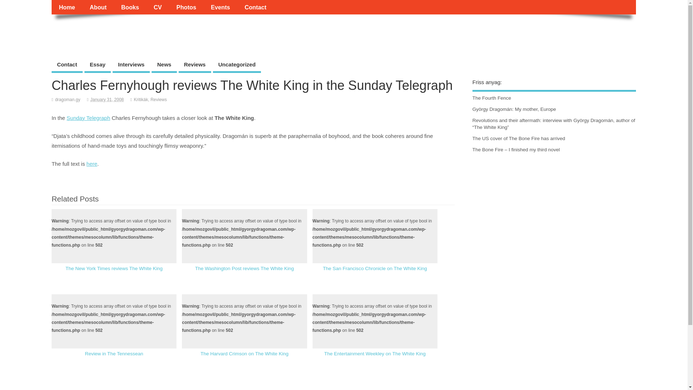 The width and height of the screenshot is (693, 390). Describe the element at coordinates (131, 65) in the screenshot. I see `Interviews` at that location.